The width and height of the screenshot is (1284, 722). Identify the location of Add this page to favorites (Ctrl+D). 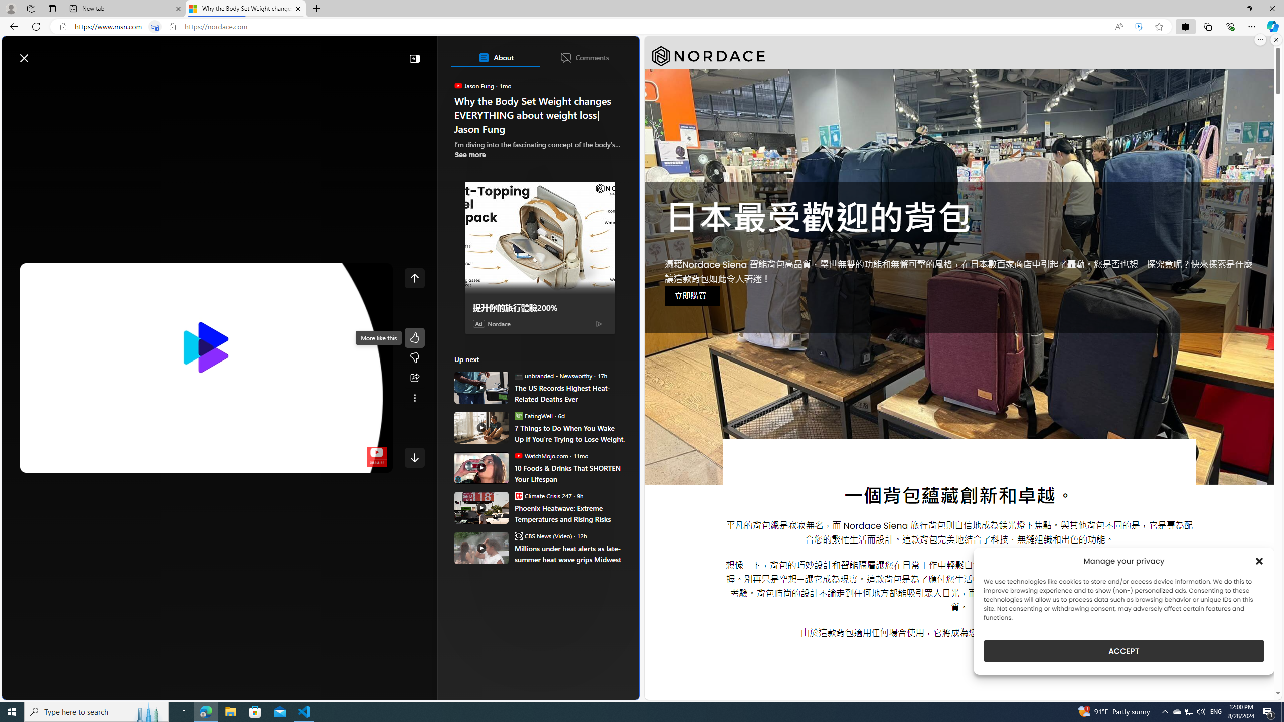
(1160, 27).